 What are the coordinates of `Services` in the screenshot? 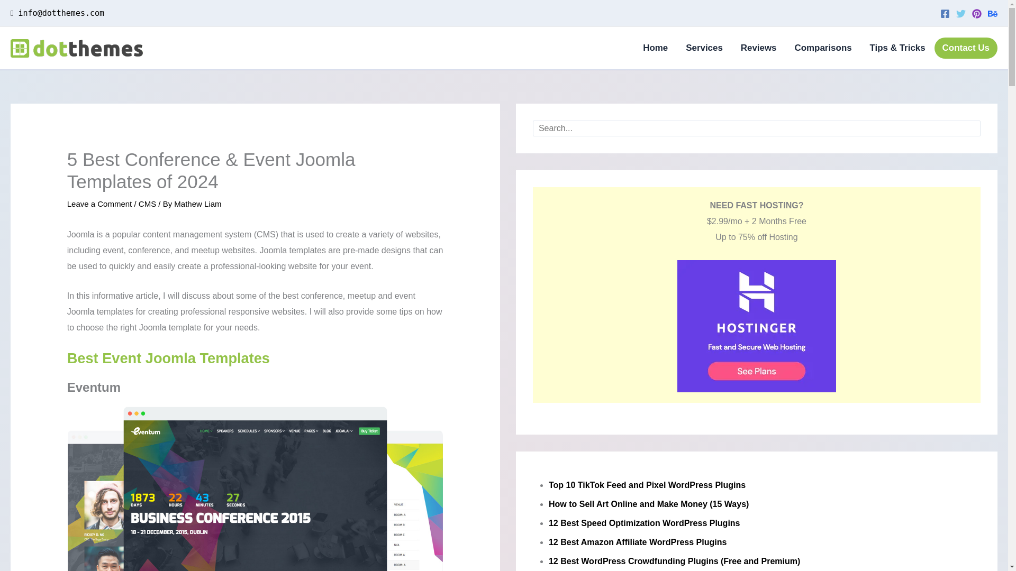 It's located at (704, 48).